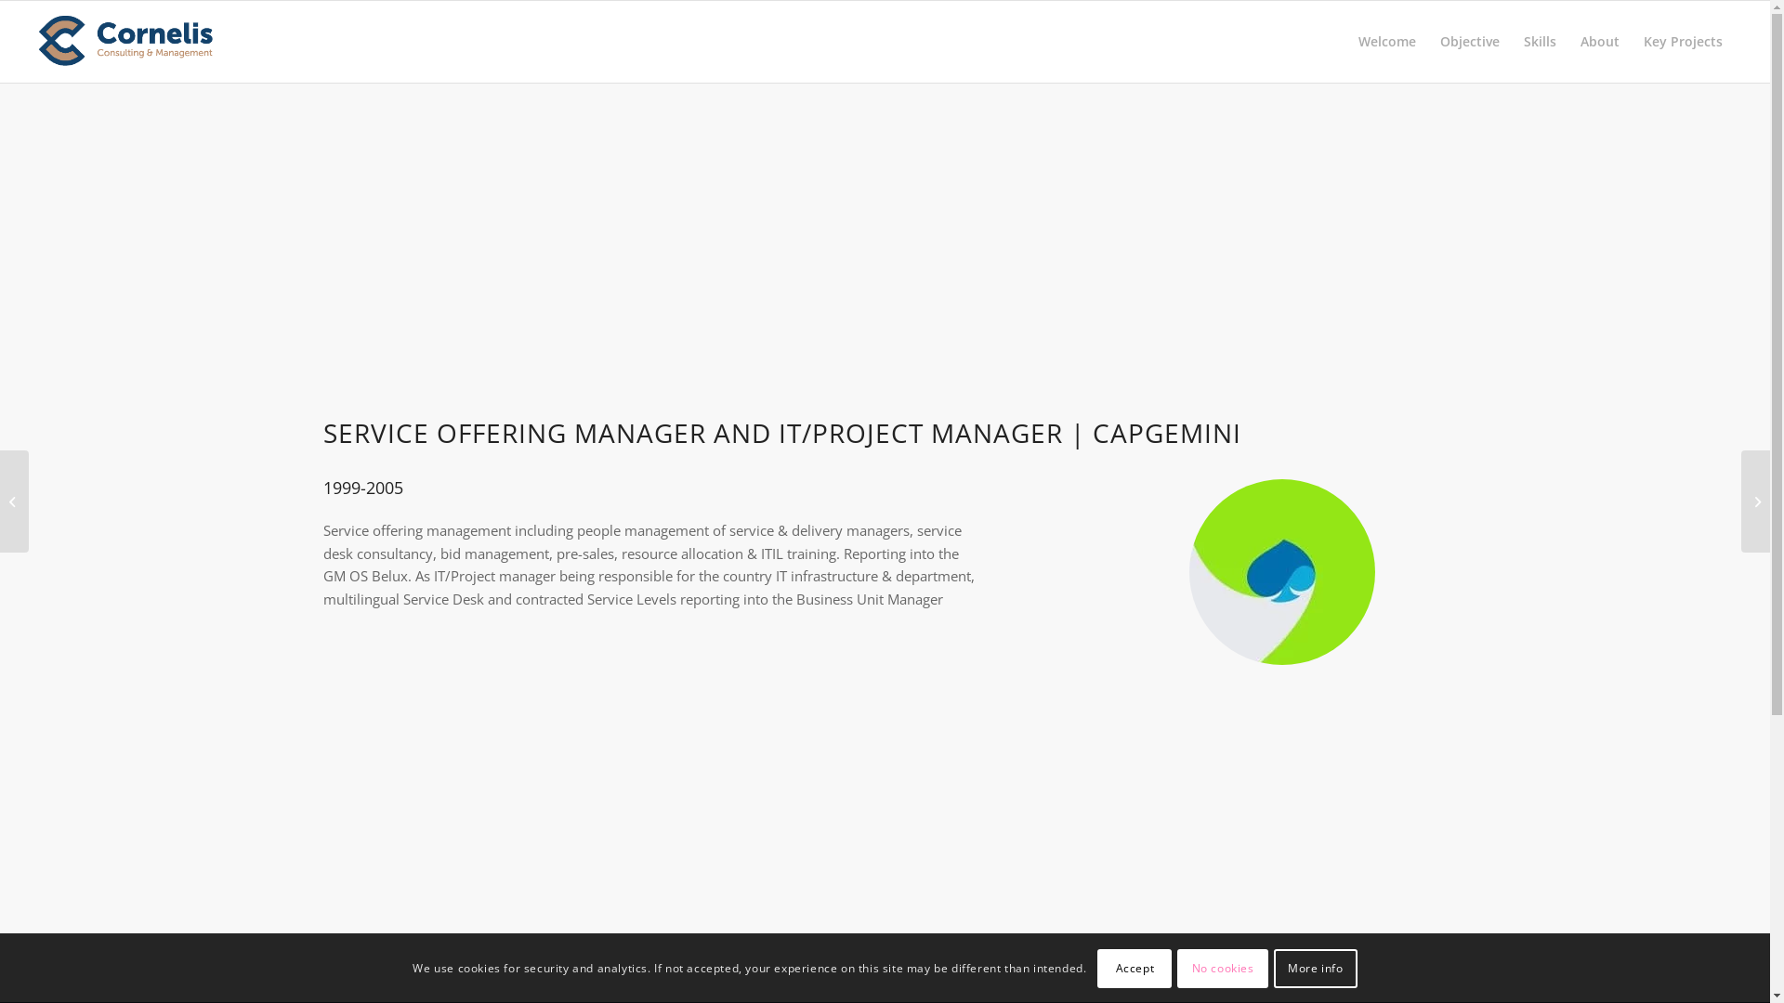  Describe the element at coordinates (1282, 572) in the screenshot. I see `Gapgemini` at that location.